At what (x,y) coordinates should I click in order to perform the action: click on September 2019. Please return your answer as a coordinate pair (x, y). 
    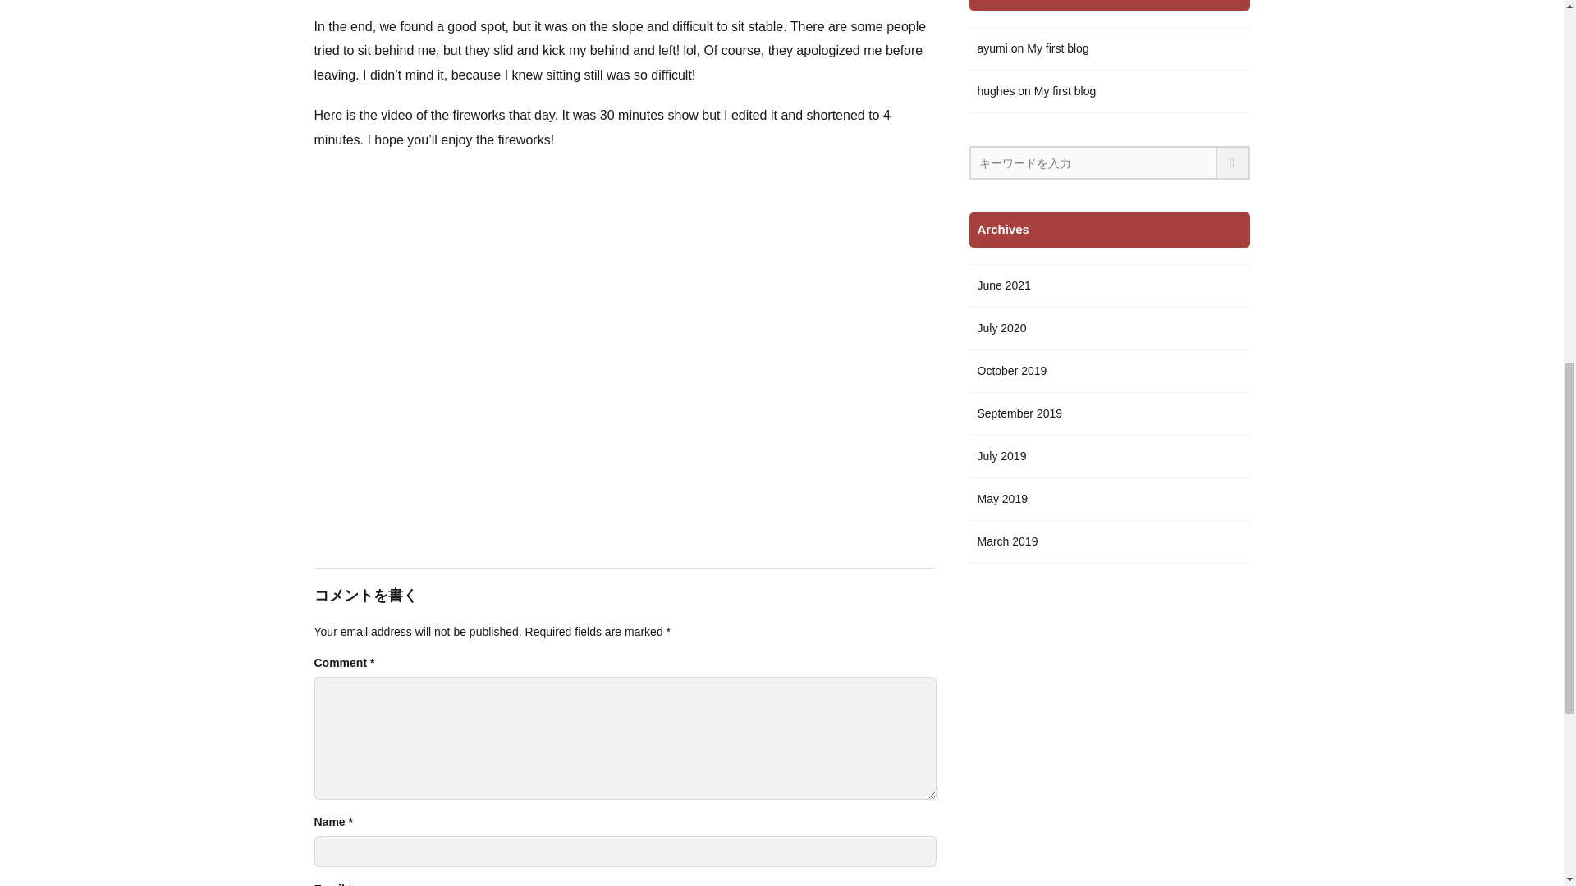
    Looking at the image, I should click on (1109, 414).